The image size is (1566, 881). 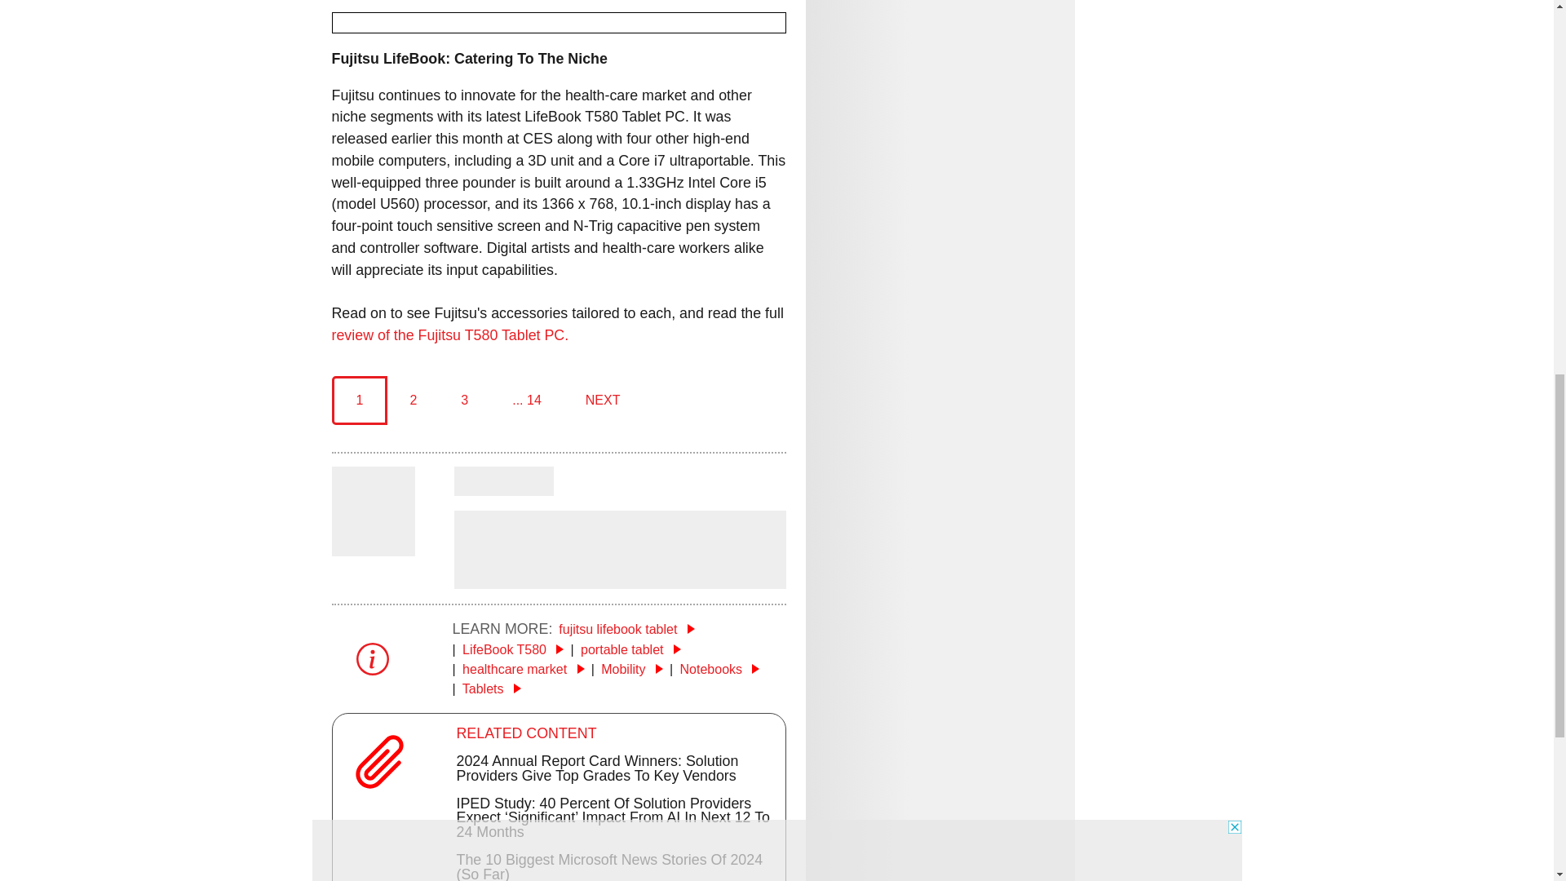 I want to click on fujitsu lifebook tablet, so click(x=626, y=628).